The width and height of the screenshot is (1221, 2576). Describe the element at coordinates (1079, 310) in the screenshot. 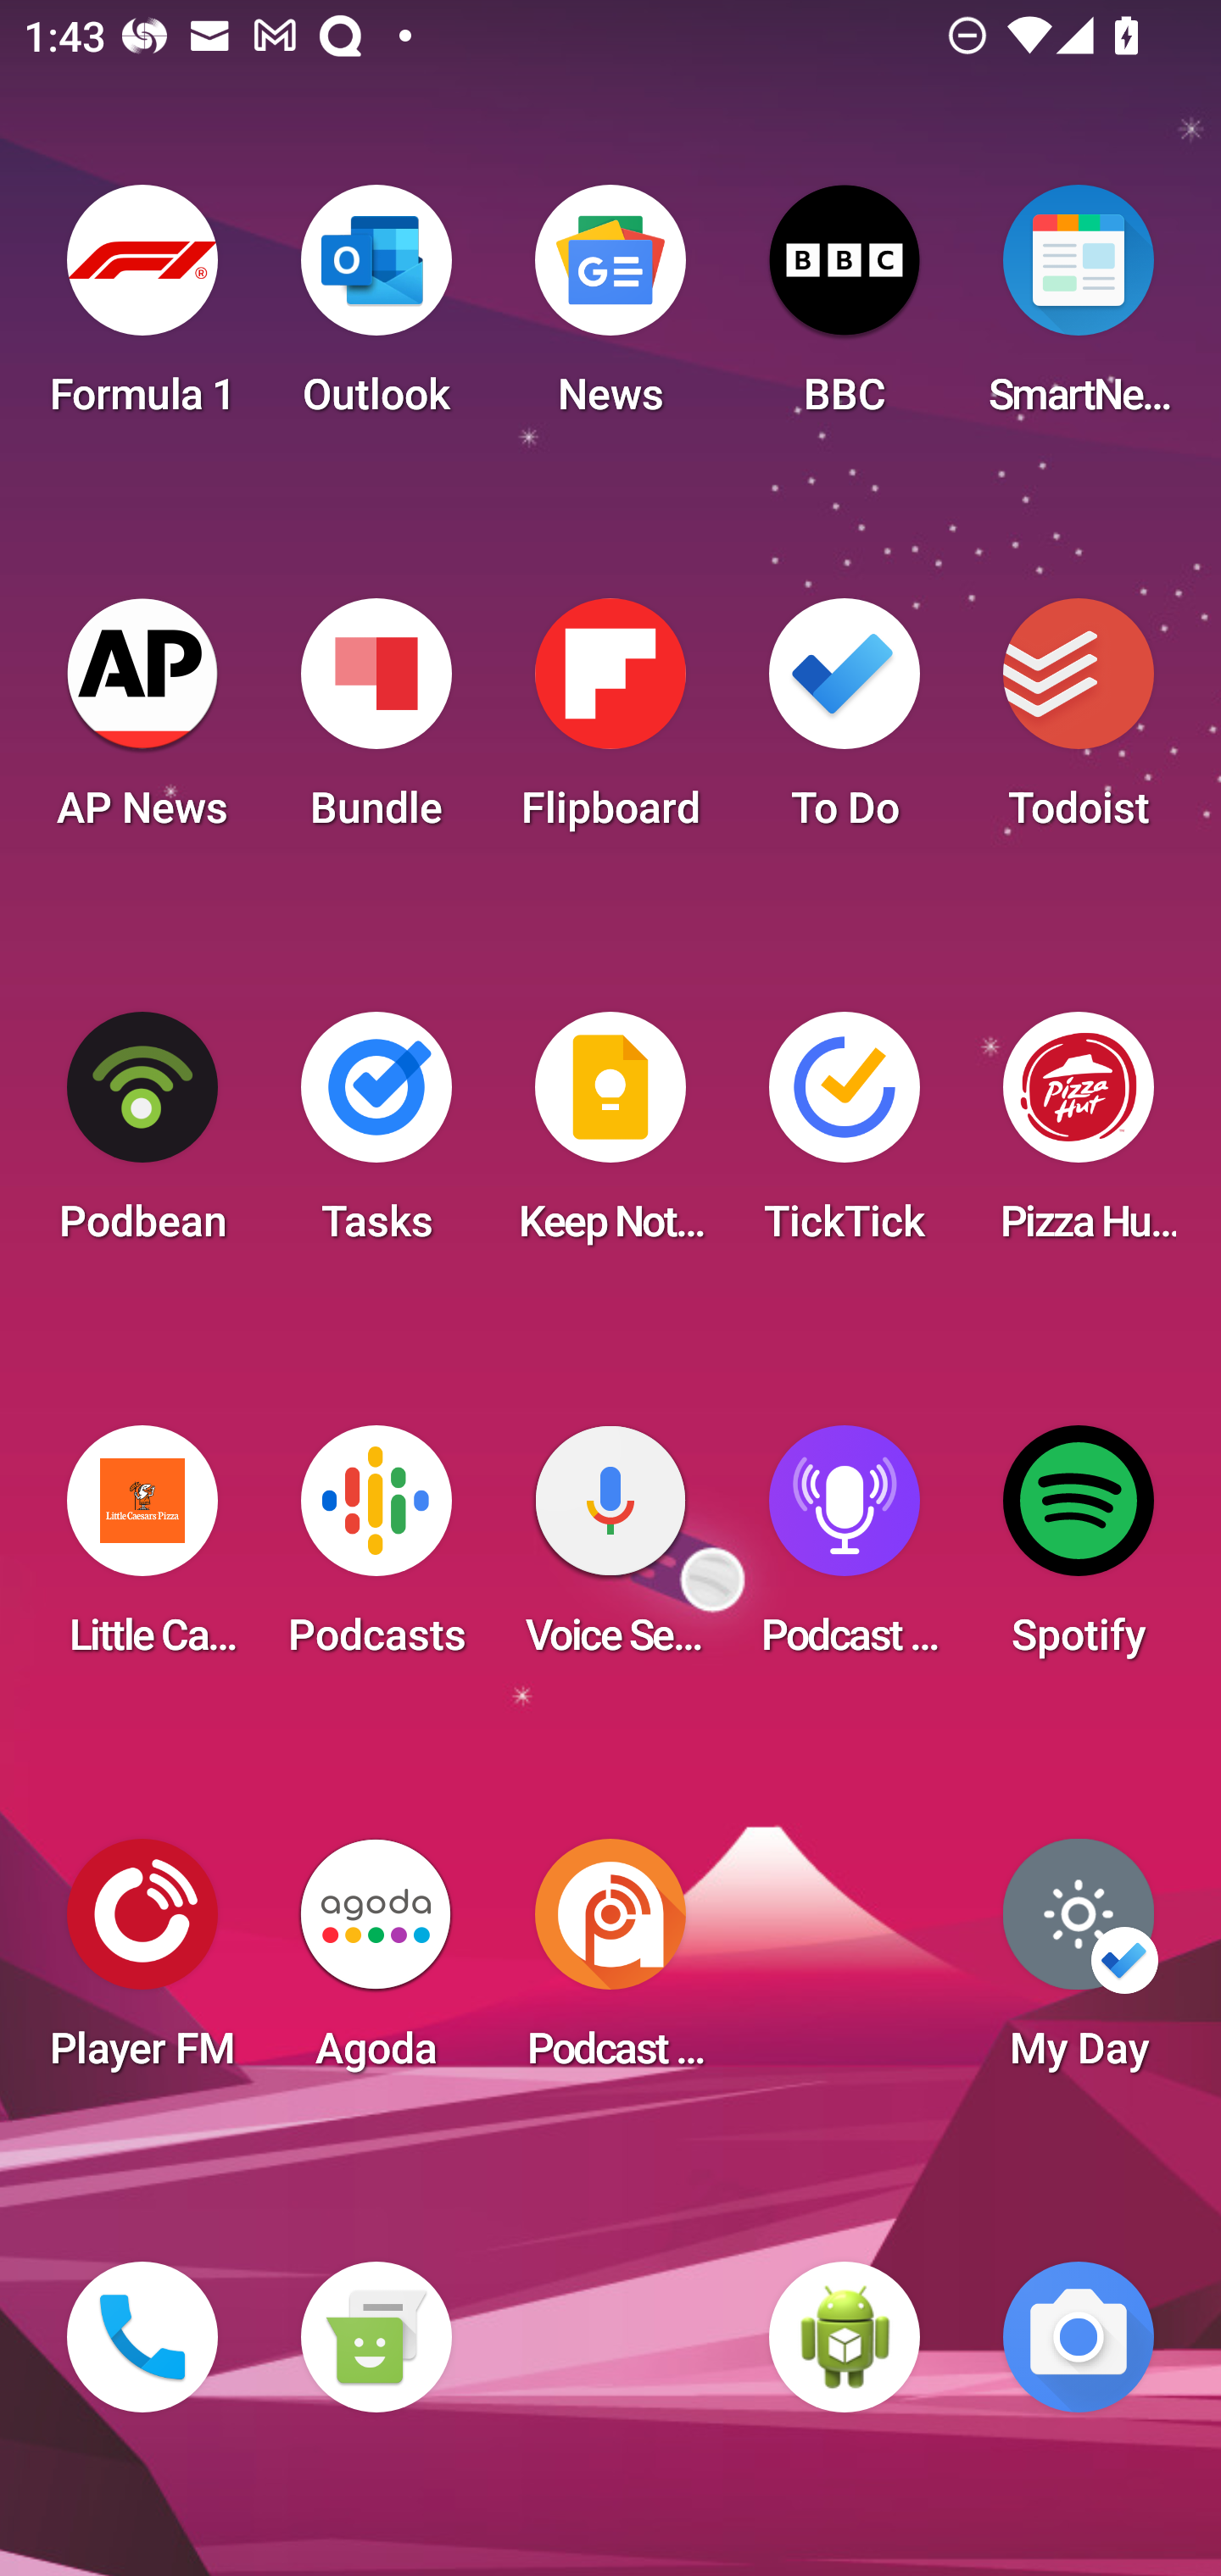

I see `SmartNews` at that location.